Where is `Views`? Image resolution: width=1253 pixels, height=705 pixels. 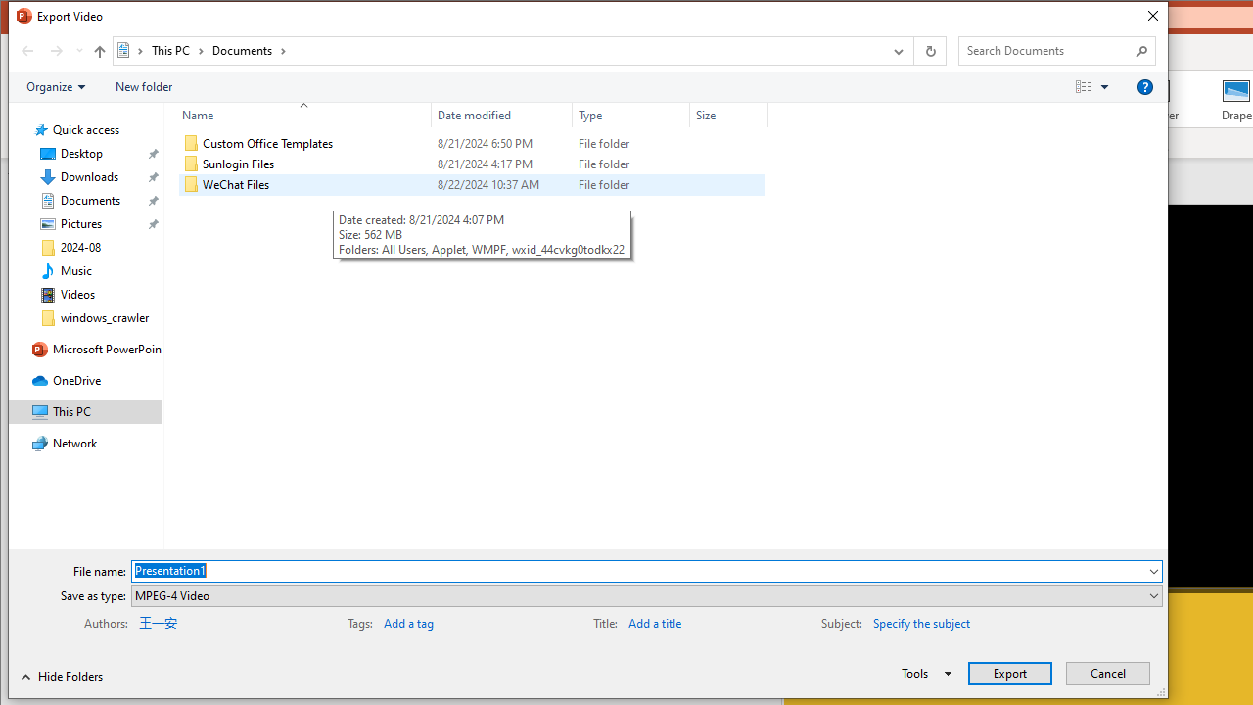
Views is located at coordinates (1096, 87).